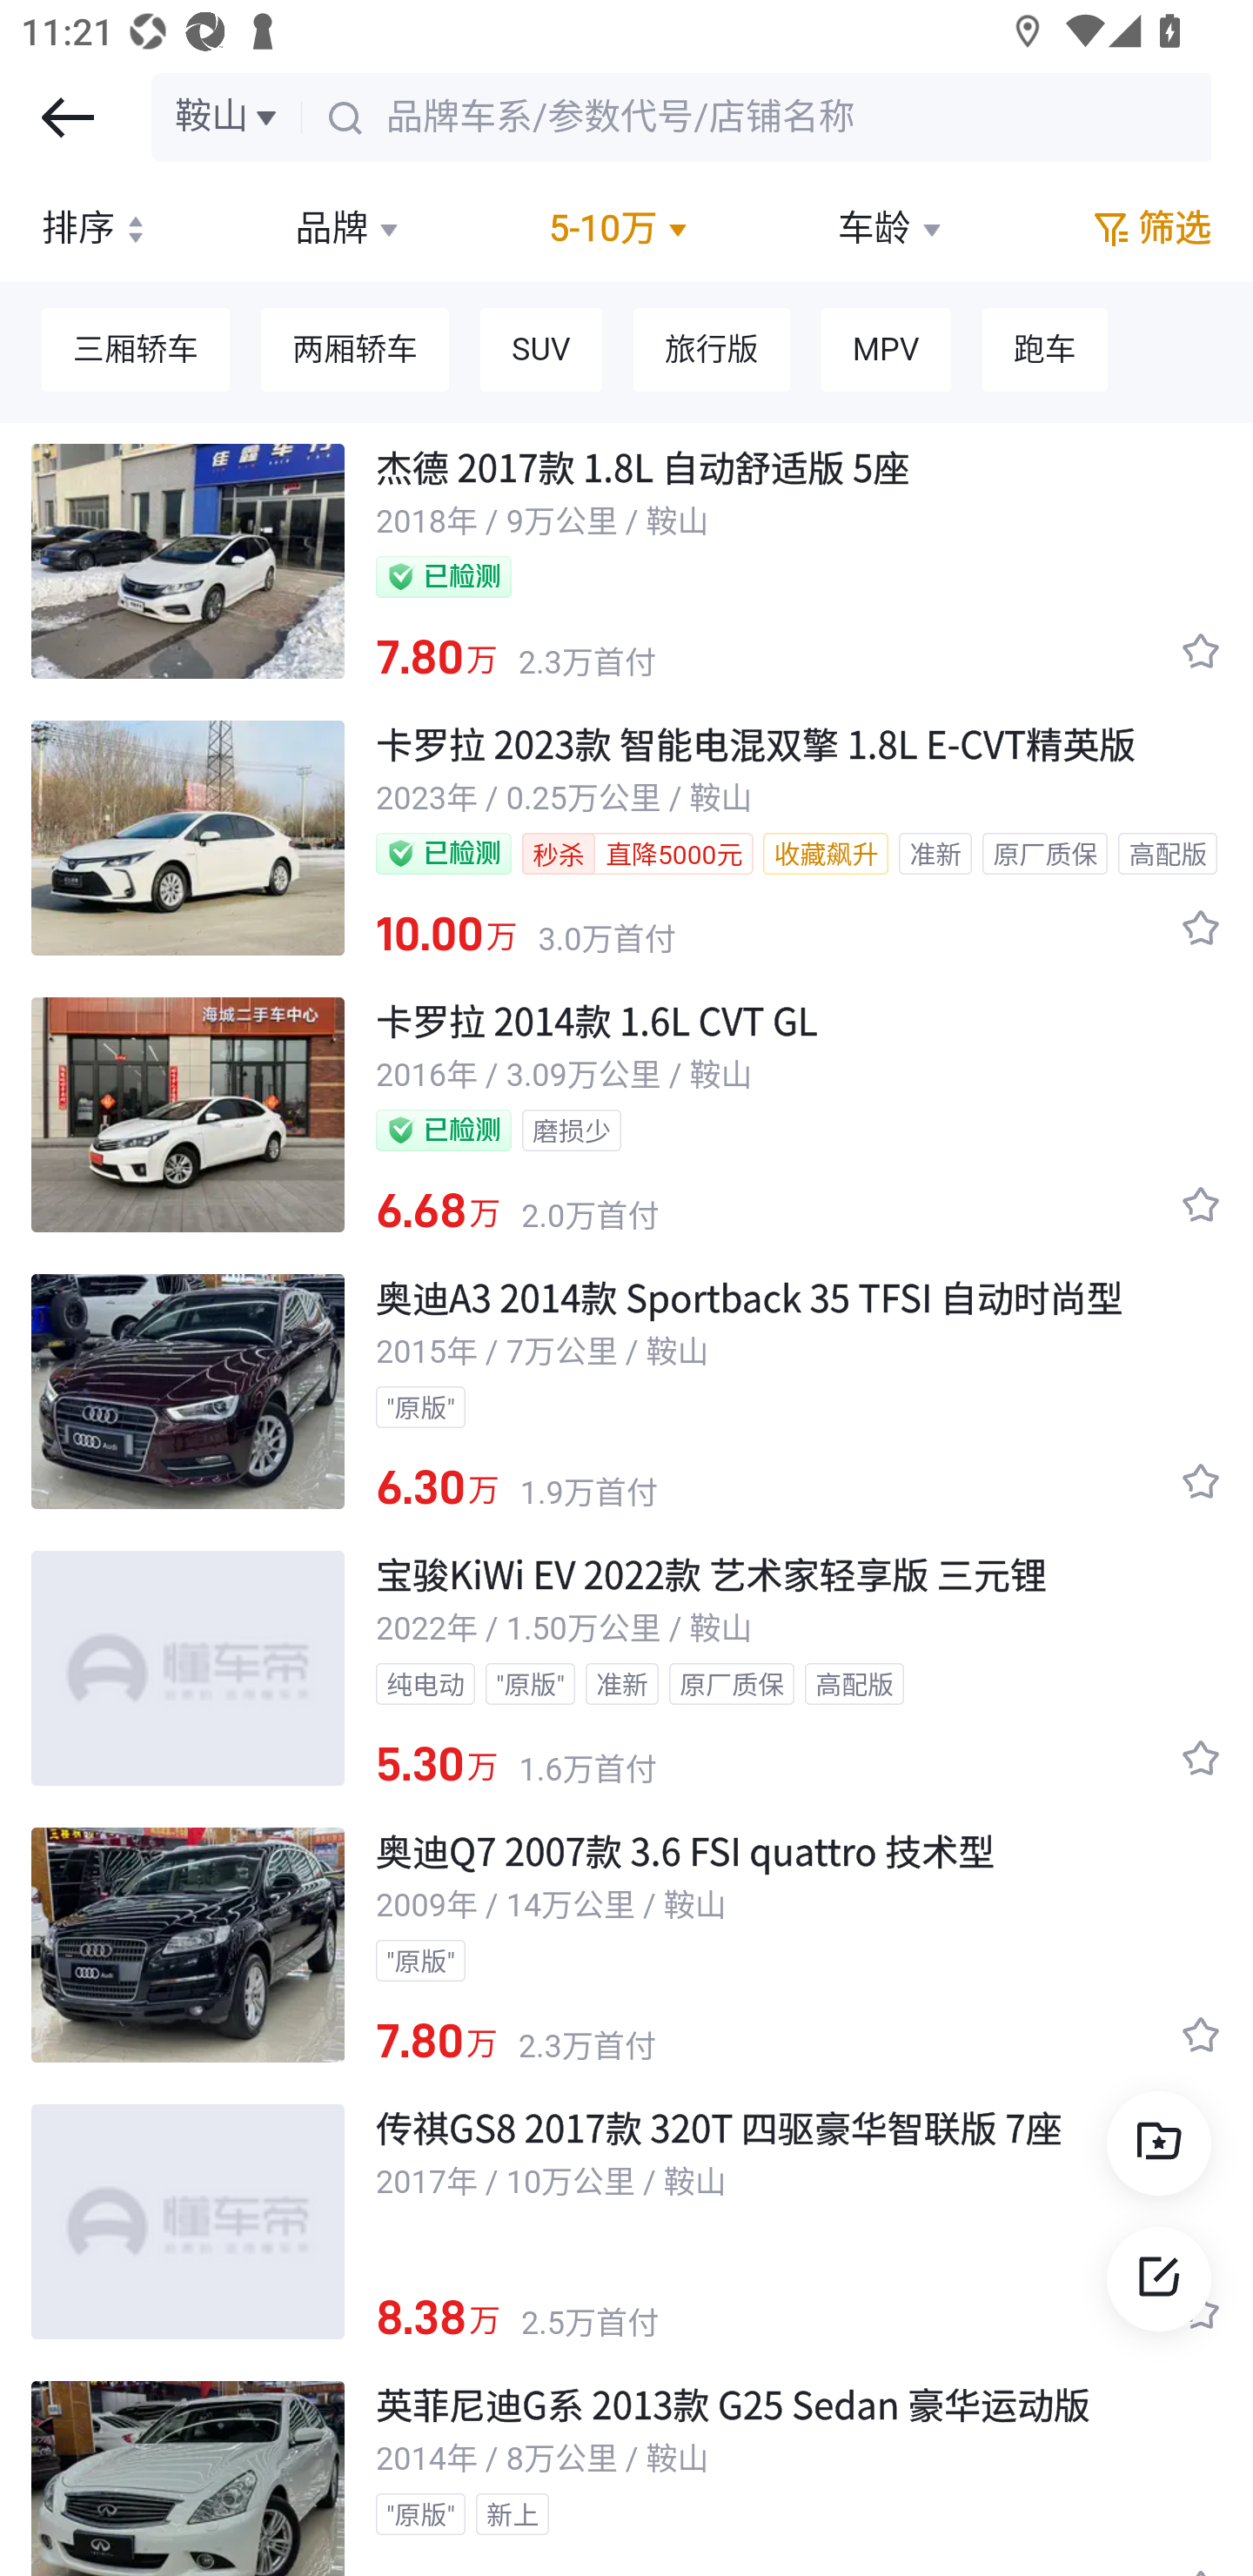  Describe the element at coordinates (886, 352) in the screenshot. I see `MPV` at that location.